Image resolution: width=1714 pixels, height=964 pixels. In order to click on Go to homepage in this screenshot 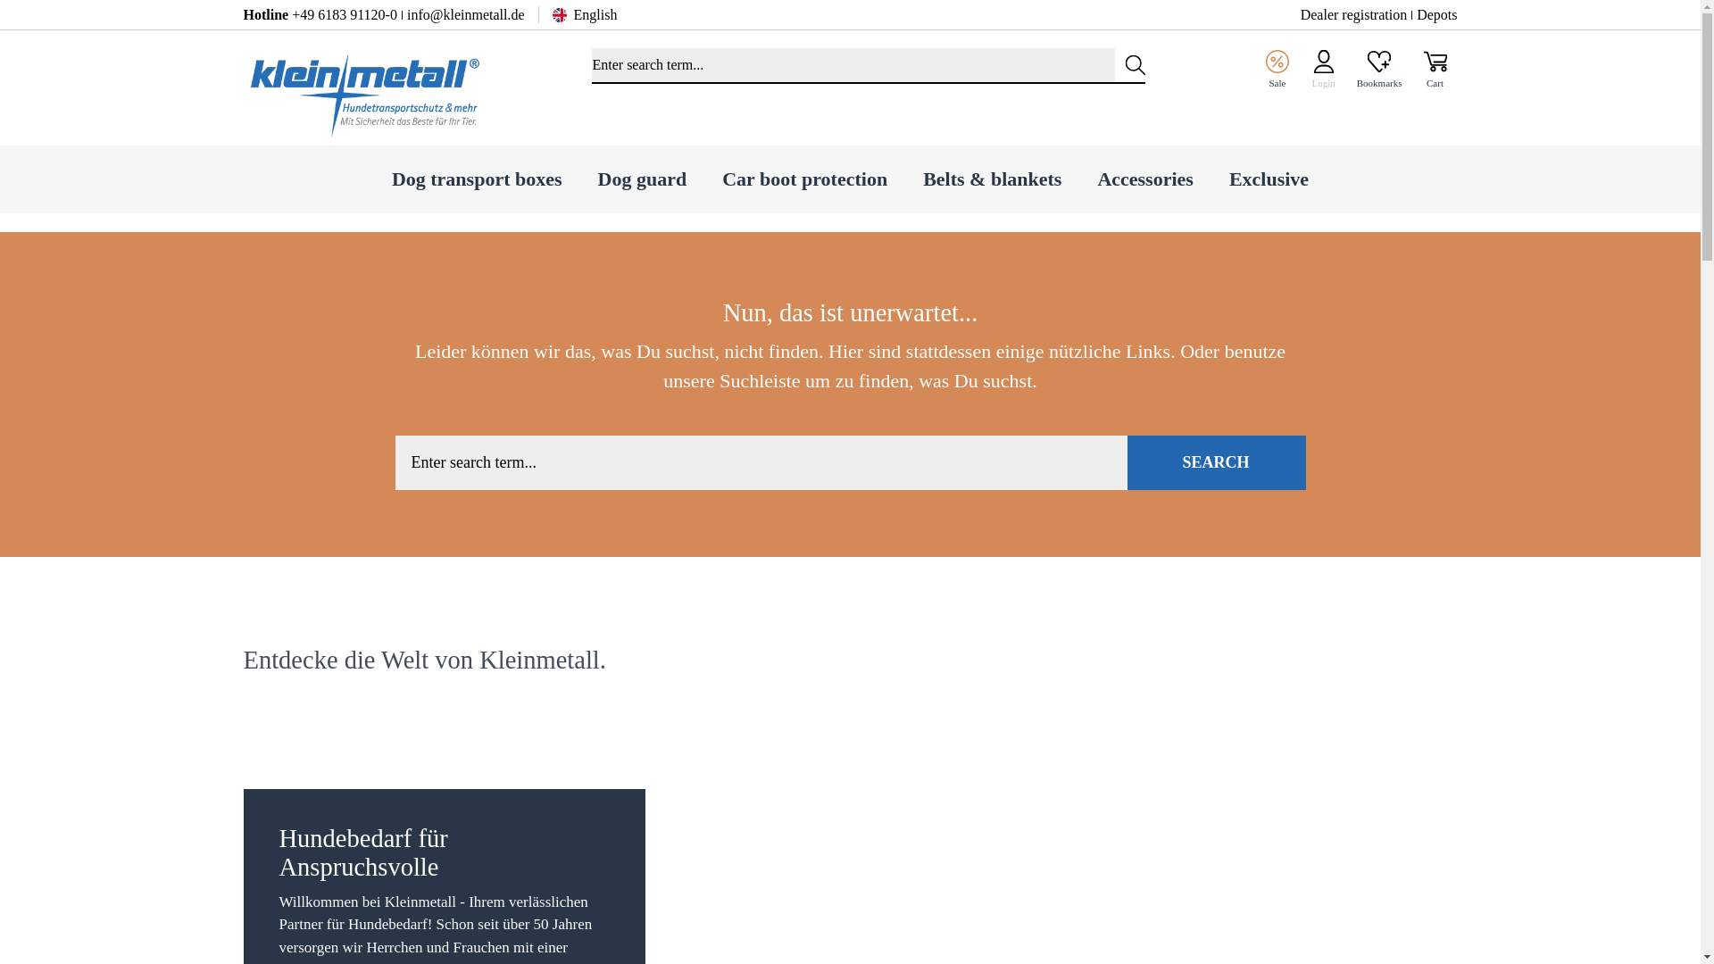, I will do `click(362, 93)`.